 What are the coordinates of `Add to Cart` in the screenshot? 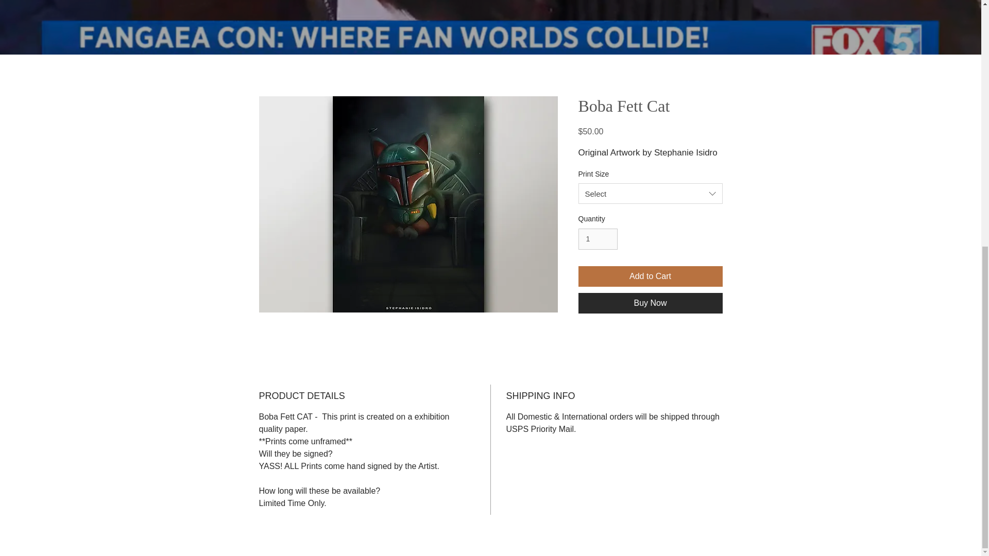 It's located at (650, 276).